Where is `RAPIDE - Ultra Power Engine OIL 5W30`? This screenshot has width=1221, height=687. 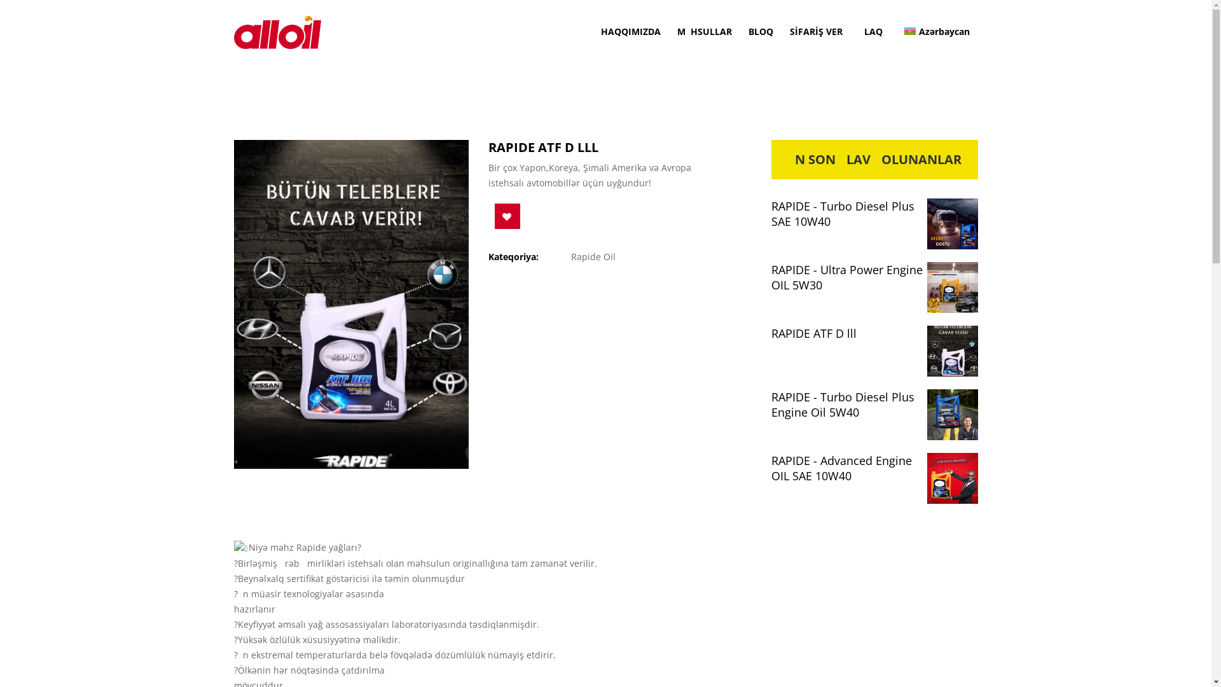
RAPIDE - Ultra Power Engine OIL 5W30 is located at coordinates (874, 277).